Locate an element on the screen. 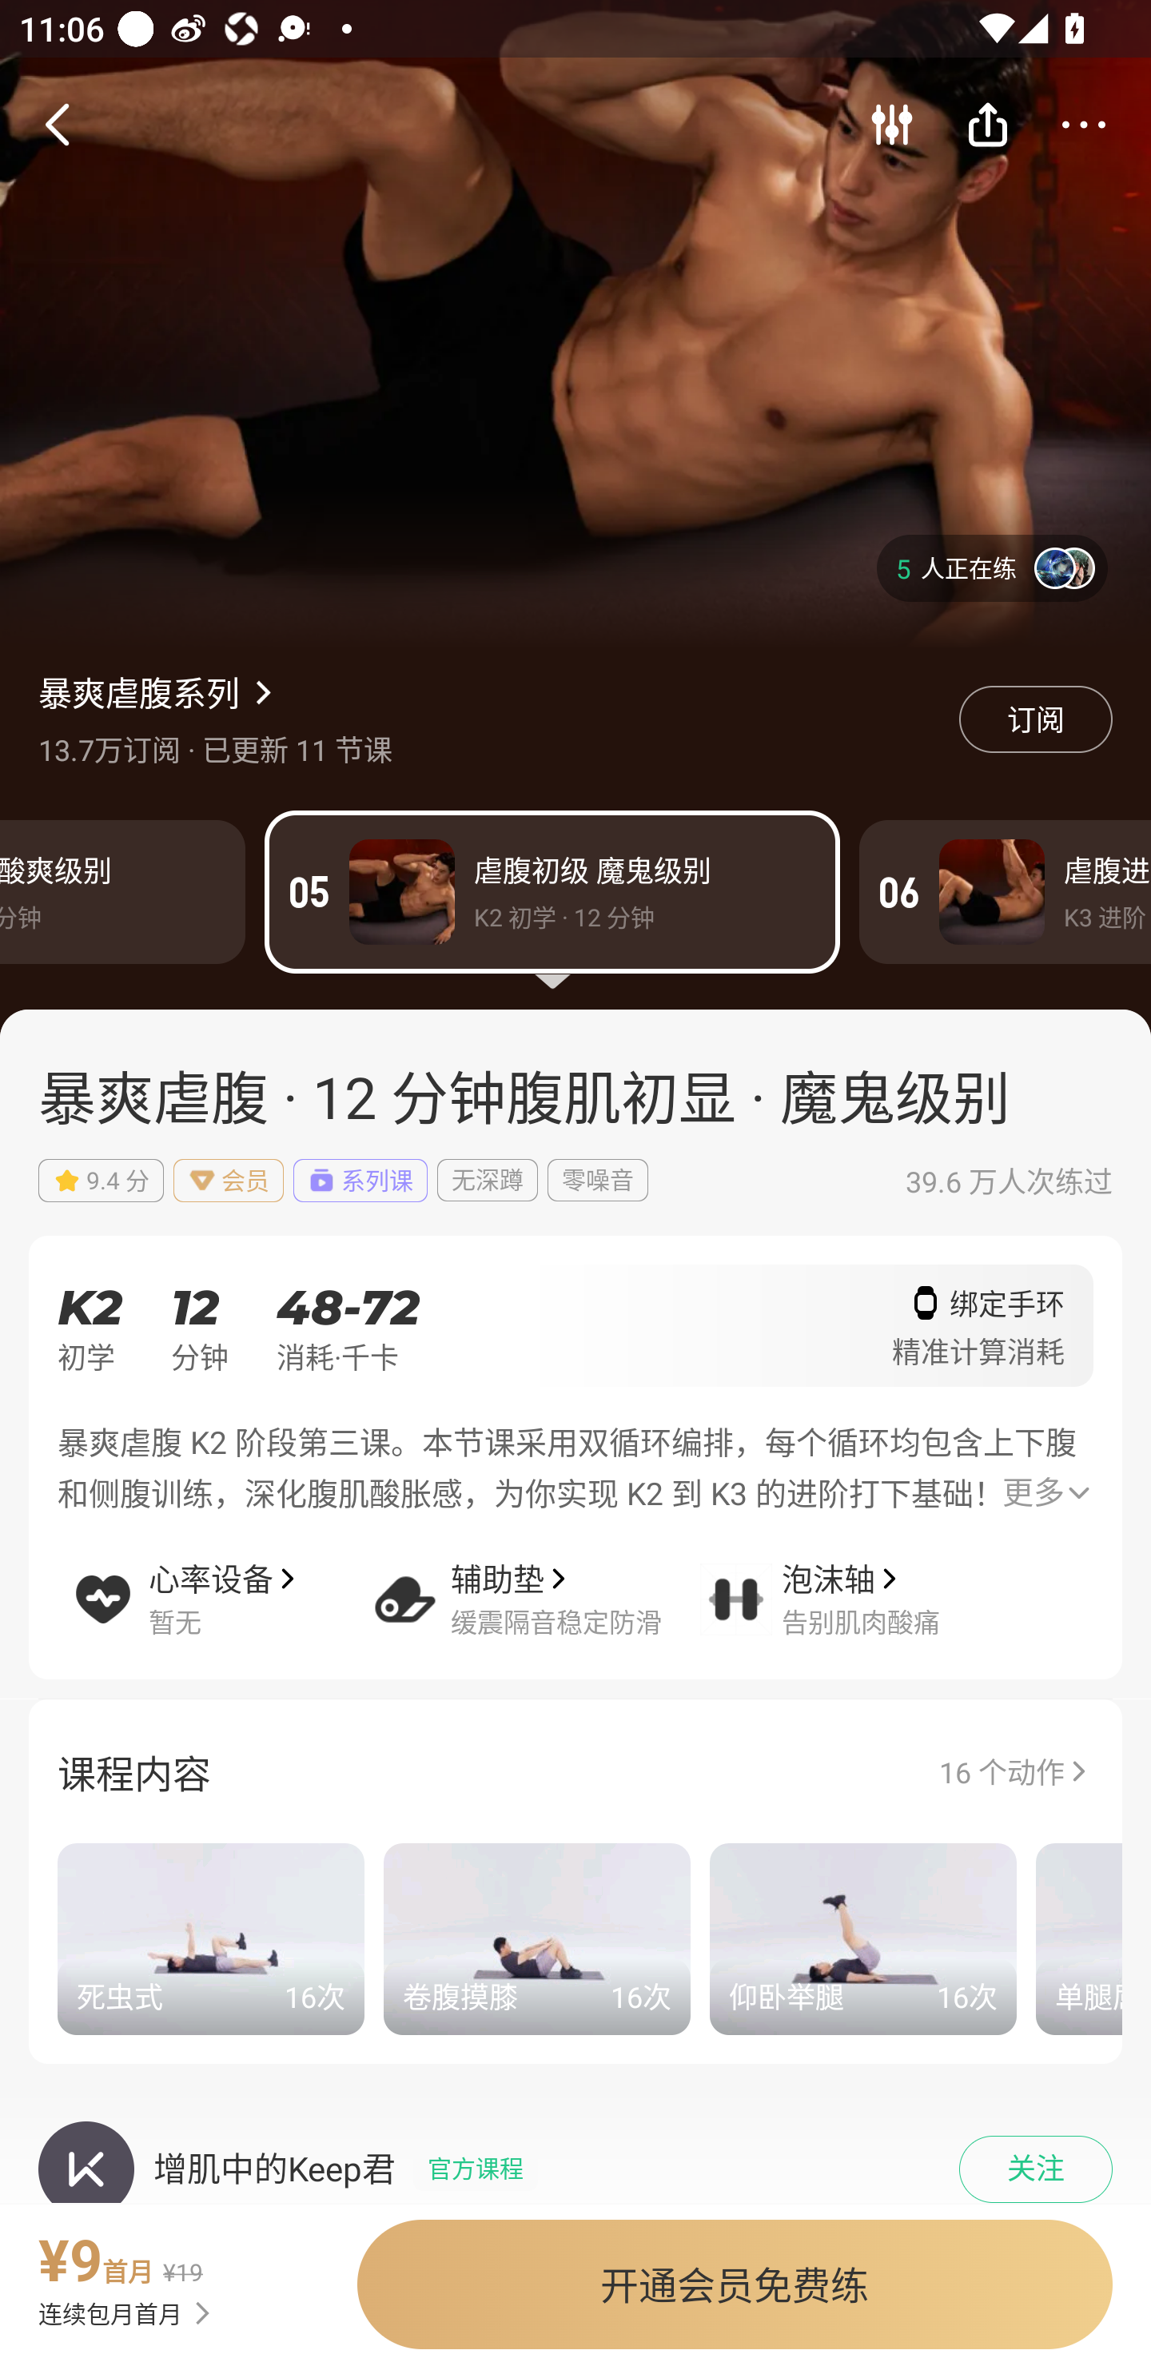 This screenshot has height=2366, width=1151. 绑定手环 精准计算消耗 is located at coordinates (978, 1335).